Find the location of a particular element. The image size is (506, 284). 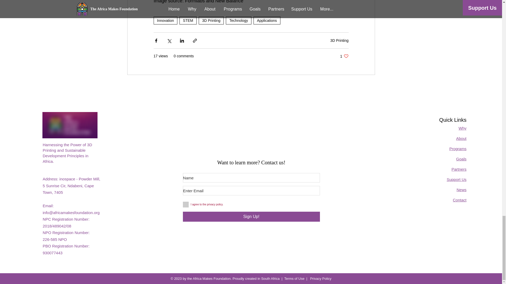

About is located at coordinates (461, 138).